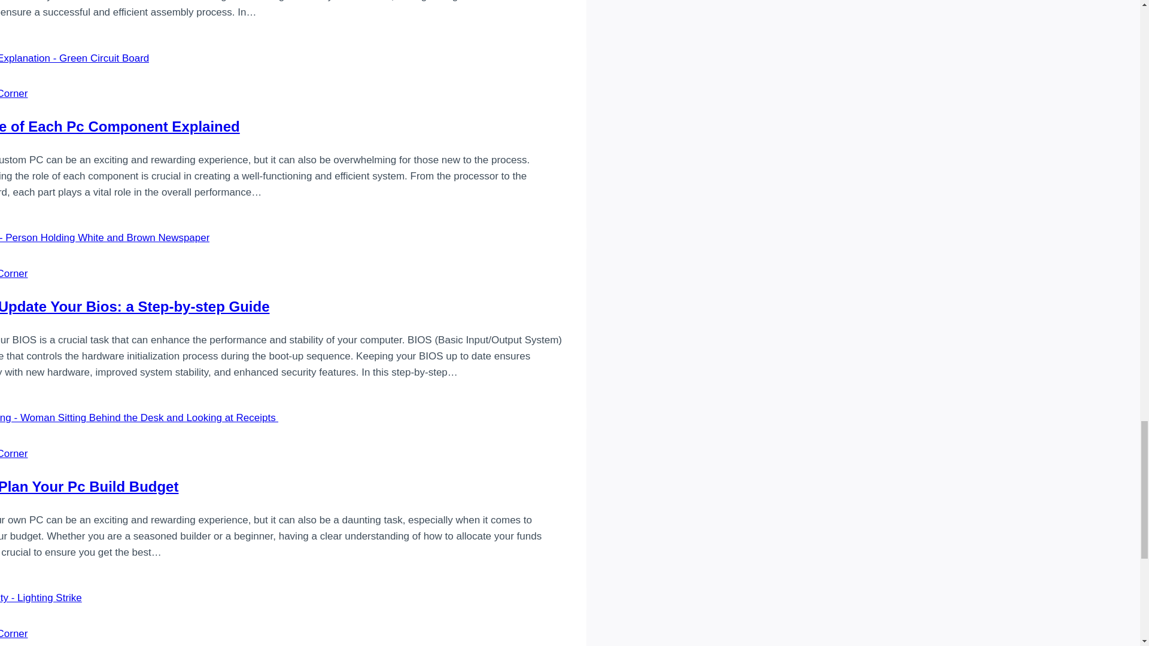  Describe the element at coordinates (89, 487) in the screenshot. I see `How to Plan Your Pc Build Budget` at that location.